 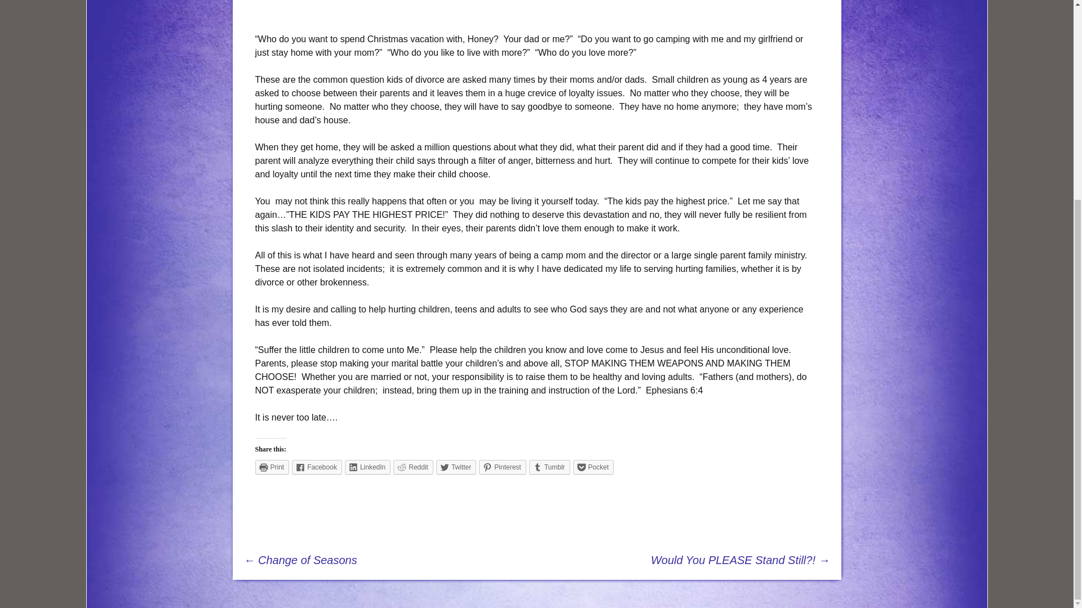 What do you see at coordinates (455, 467) in the screenshot?
I see `Twitter` at bounding box center [455, 467].